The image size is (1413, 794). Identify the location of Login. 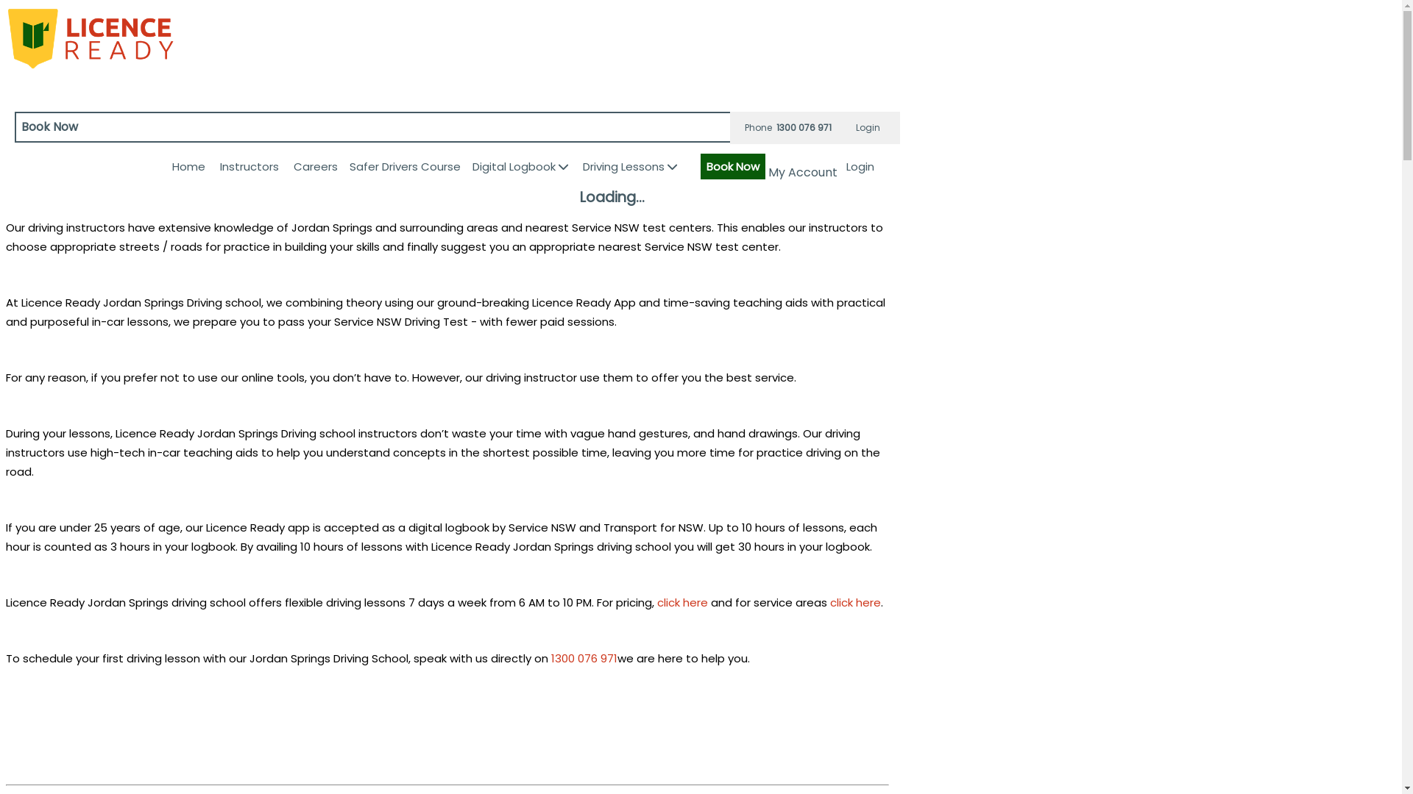
(868, 128).